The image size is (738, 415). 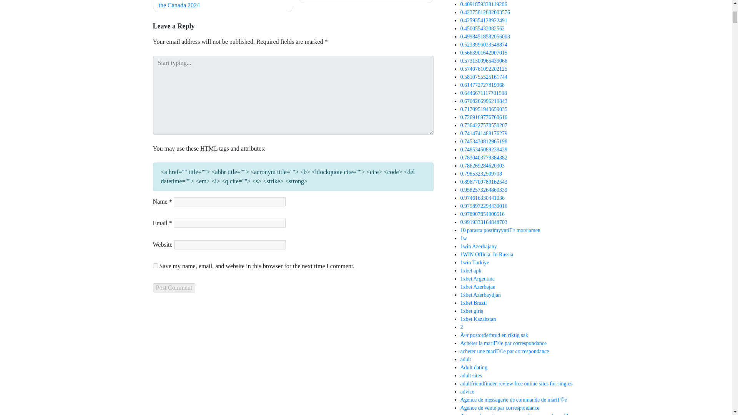 What do you see at coordinates (209, 148) in the screenshot?
I see `HyperText Markup Language` at bounding box center [209, 148].